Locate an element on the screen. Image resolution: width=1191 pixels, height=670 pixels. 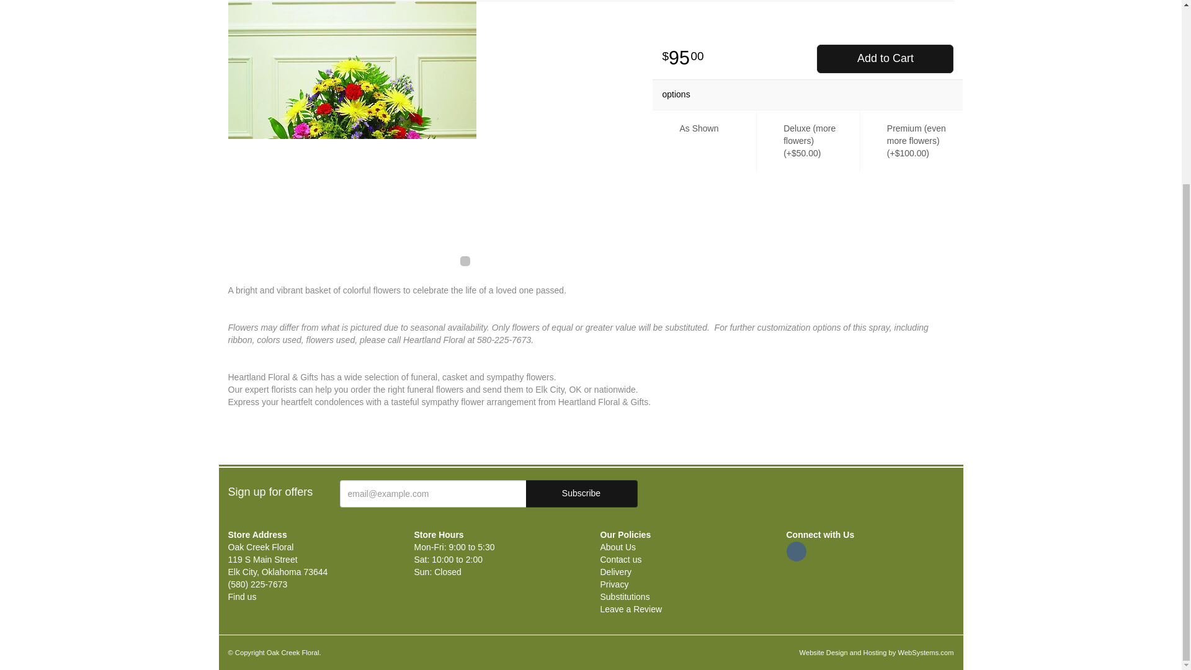
Subscribe is located at coordinates (582, 494).